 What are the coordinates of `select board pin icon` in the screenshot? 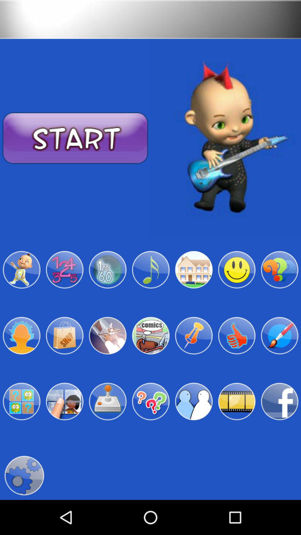 It's located at (194, 335).